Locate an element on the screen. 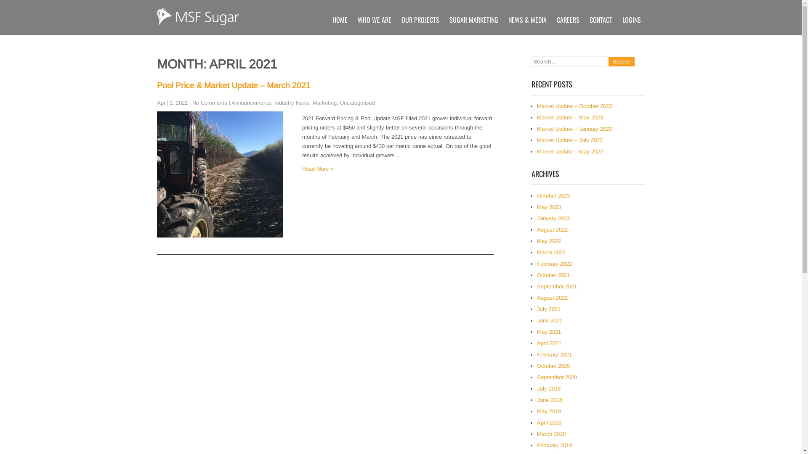 Image resolution: width=808 pixels, height=454 pixels. June 2018 is located at coordinates (550, 400).